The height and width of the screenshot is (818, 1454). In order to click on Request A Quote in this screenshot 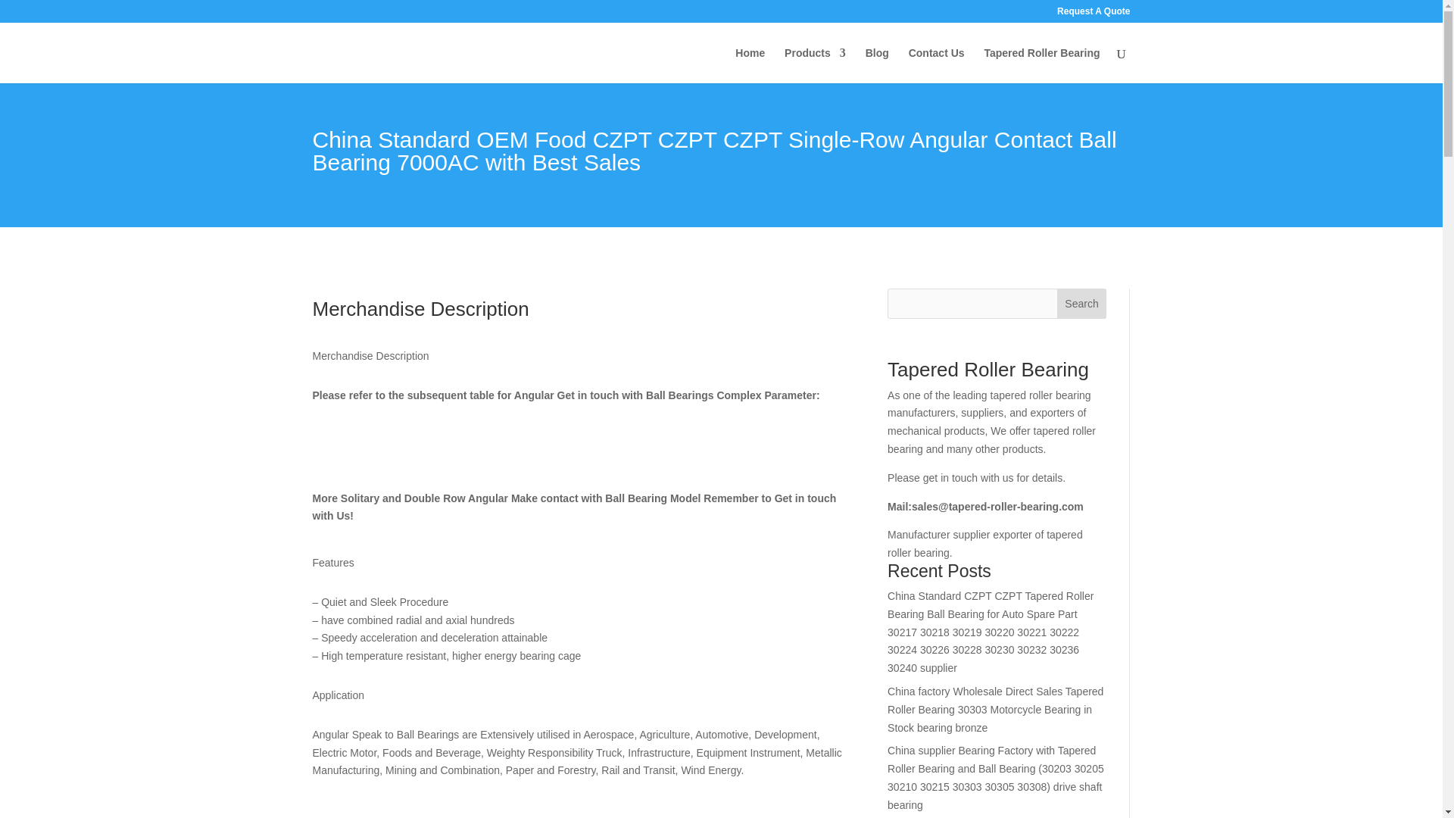, I will do `click(1093, 14)`.